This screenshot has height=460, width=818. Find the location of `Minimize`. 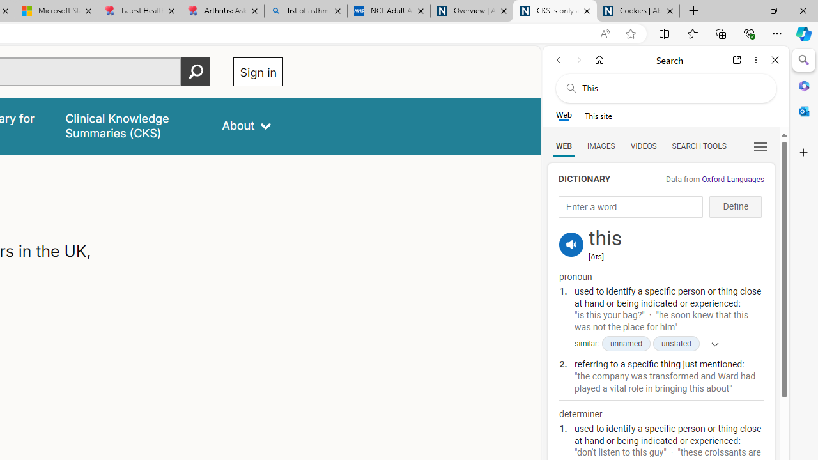

Minimize is located at coordinates (744, 10).